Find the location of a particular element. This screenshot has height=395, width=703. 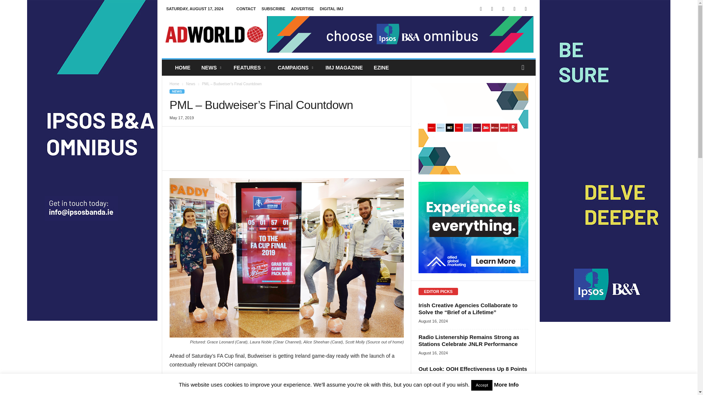

ADVERTISE is located at coordinates (302, 9).